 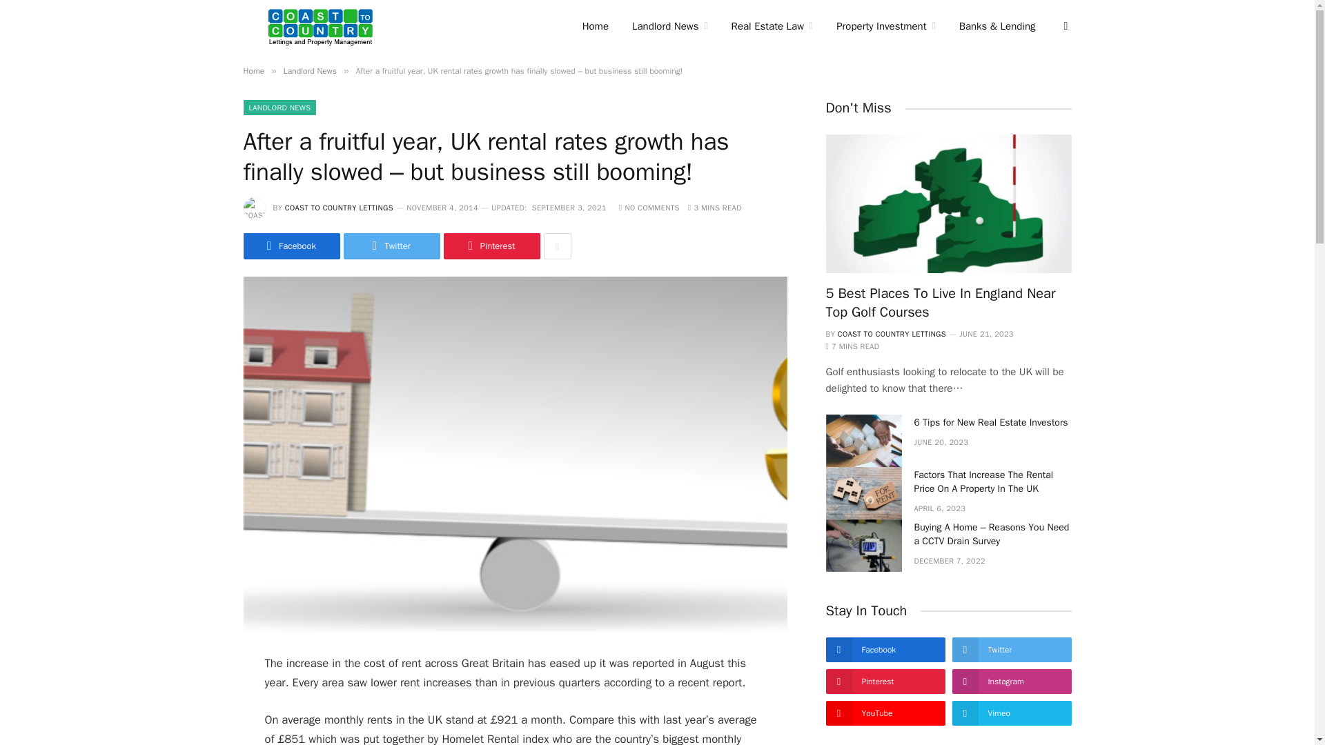 What do you see at coordinates (772, 26) in the screenshot?
I see `Real Estate Law` at bounding box center [772, 26].